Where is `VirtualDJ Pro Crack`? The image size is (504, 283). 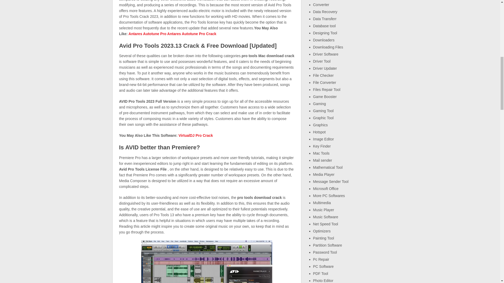
VirtualDJ Pro Crack is located at coordinates (195, 135).